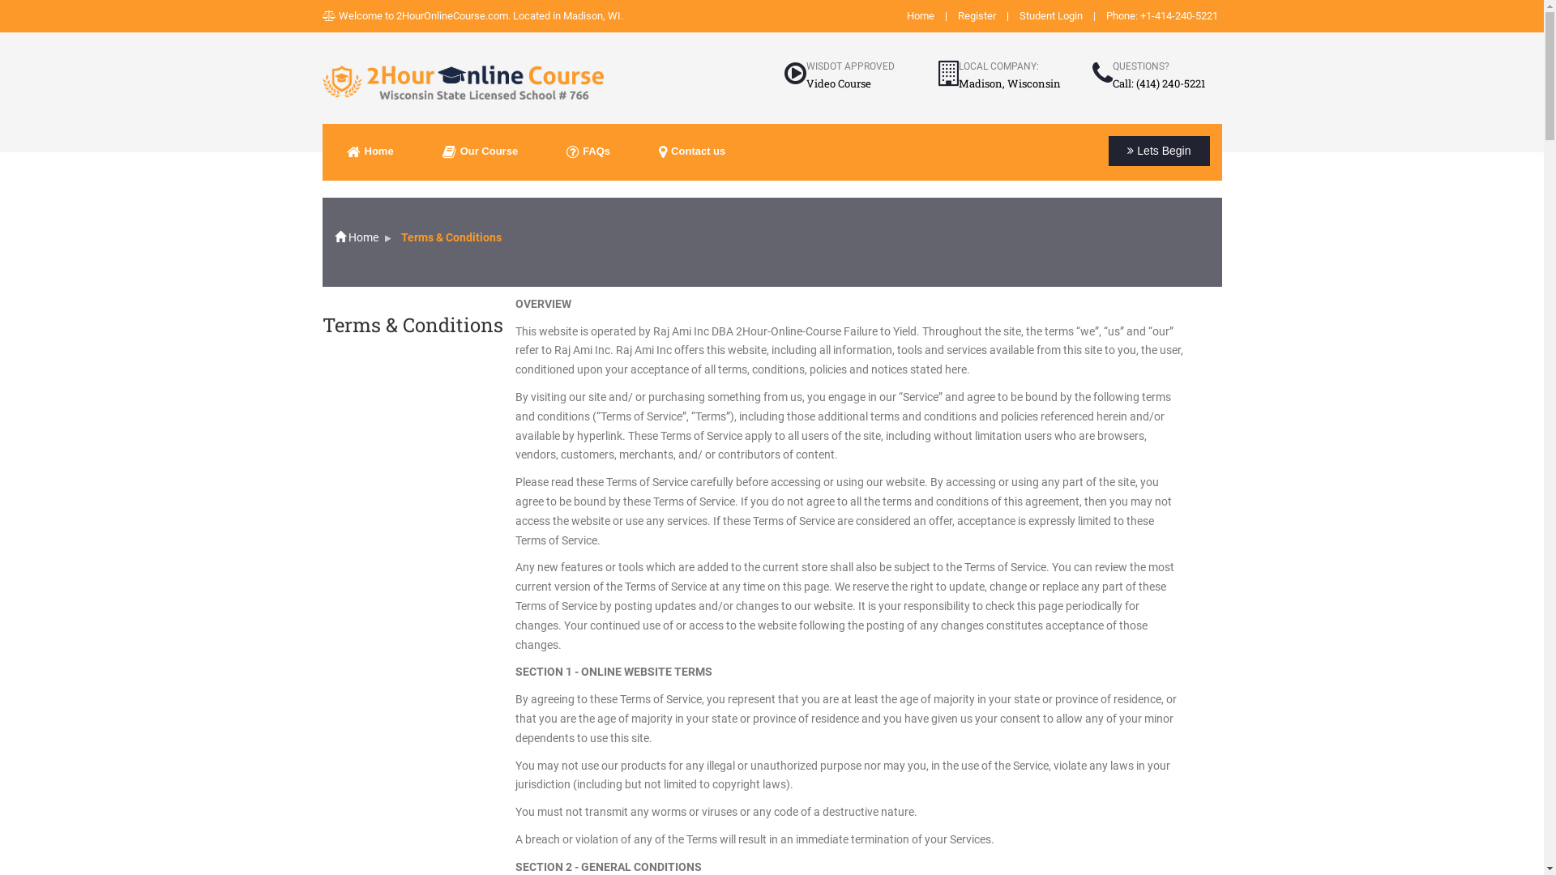 This screenshot has height=875, width=1556. Describe the element at coordinates (1140, 66) in the screenshot. I see `QUESTIONS?` at that location.